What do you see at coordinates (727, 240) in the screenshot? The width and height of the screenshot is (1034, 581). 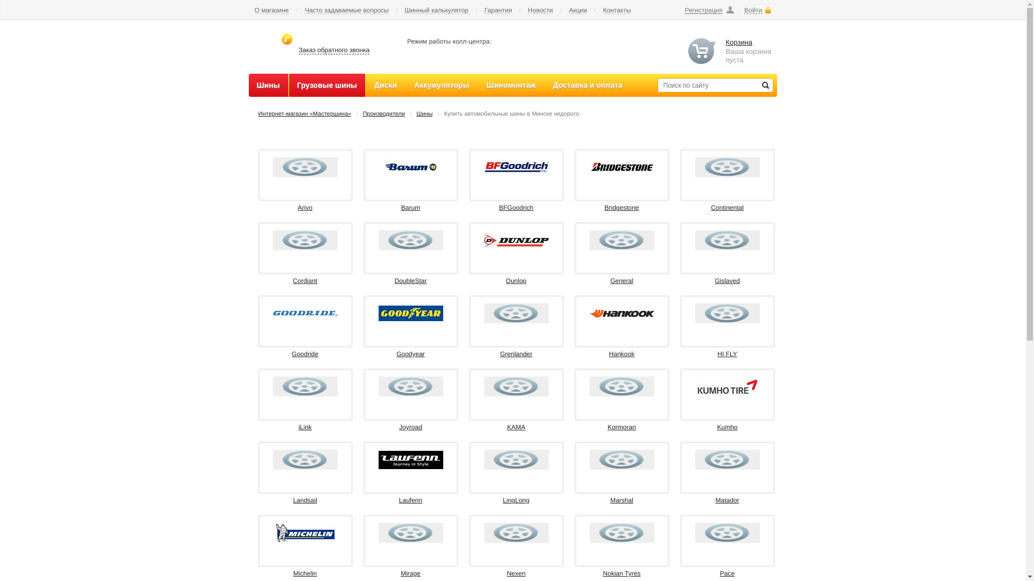 I see `Gislaved` at bounding box center [727, 240].